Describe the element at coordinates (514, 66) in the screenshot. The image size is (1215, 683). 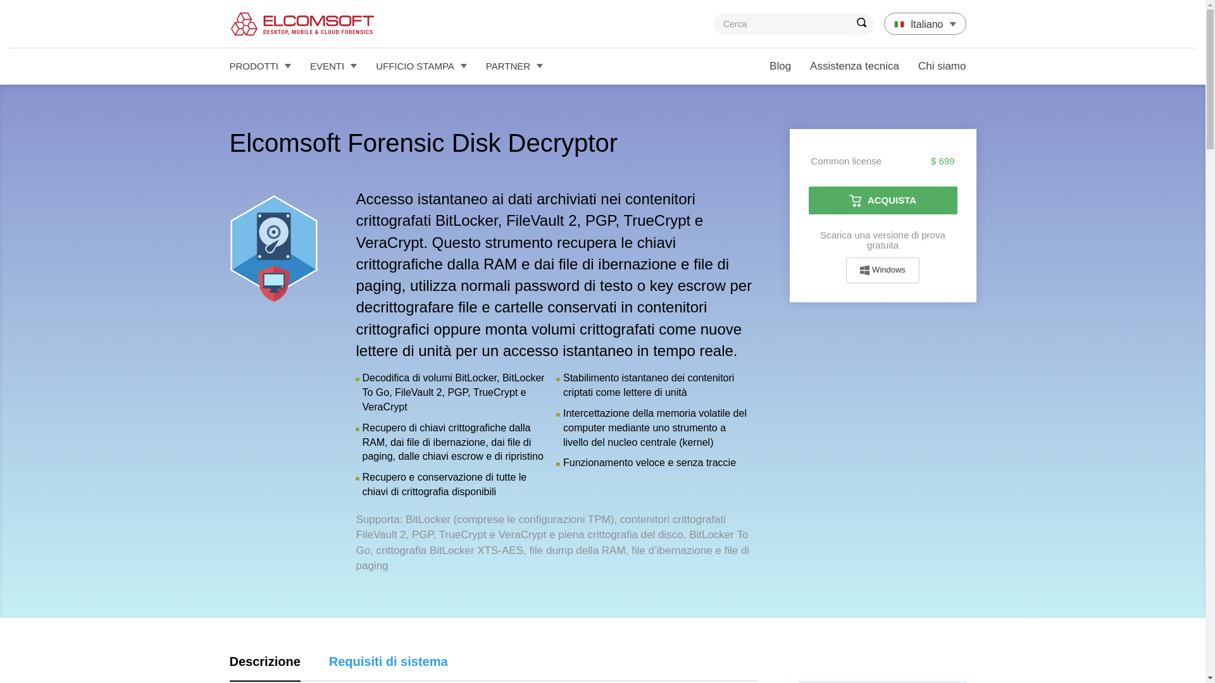
I see `PARTNER` at that location.